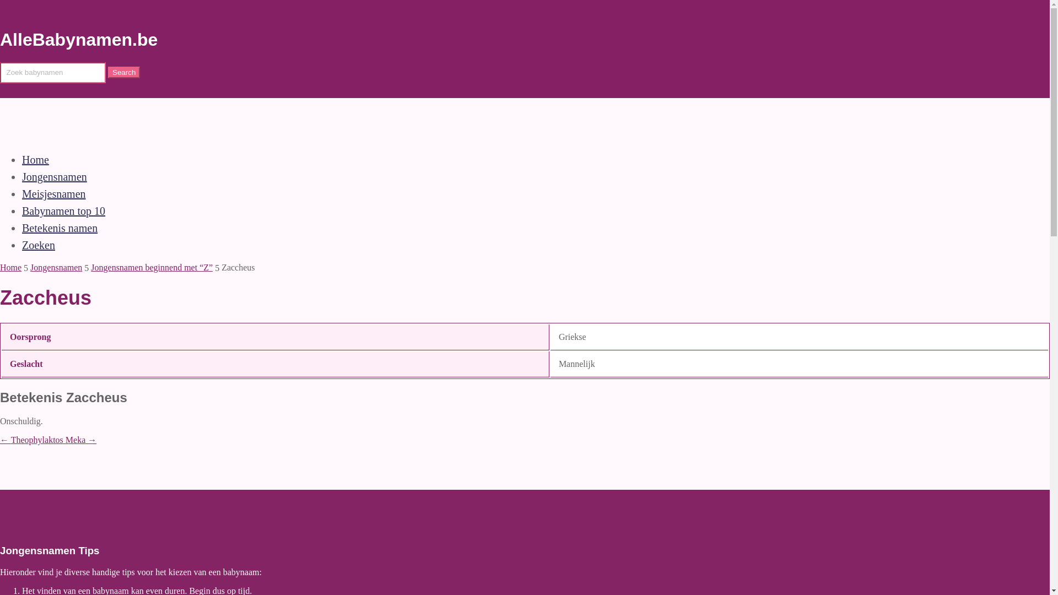  What do you see at coordinates (39, 245) in the screenshot?
I see `Zoeken` at bounding box center [39, 245].